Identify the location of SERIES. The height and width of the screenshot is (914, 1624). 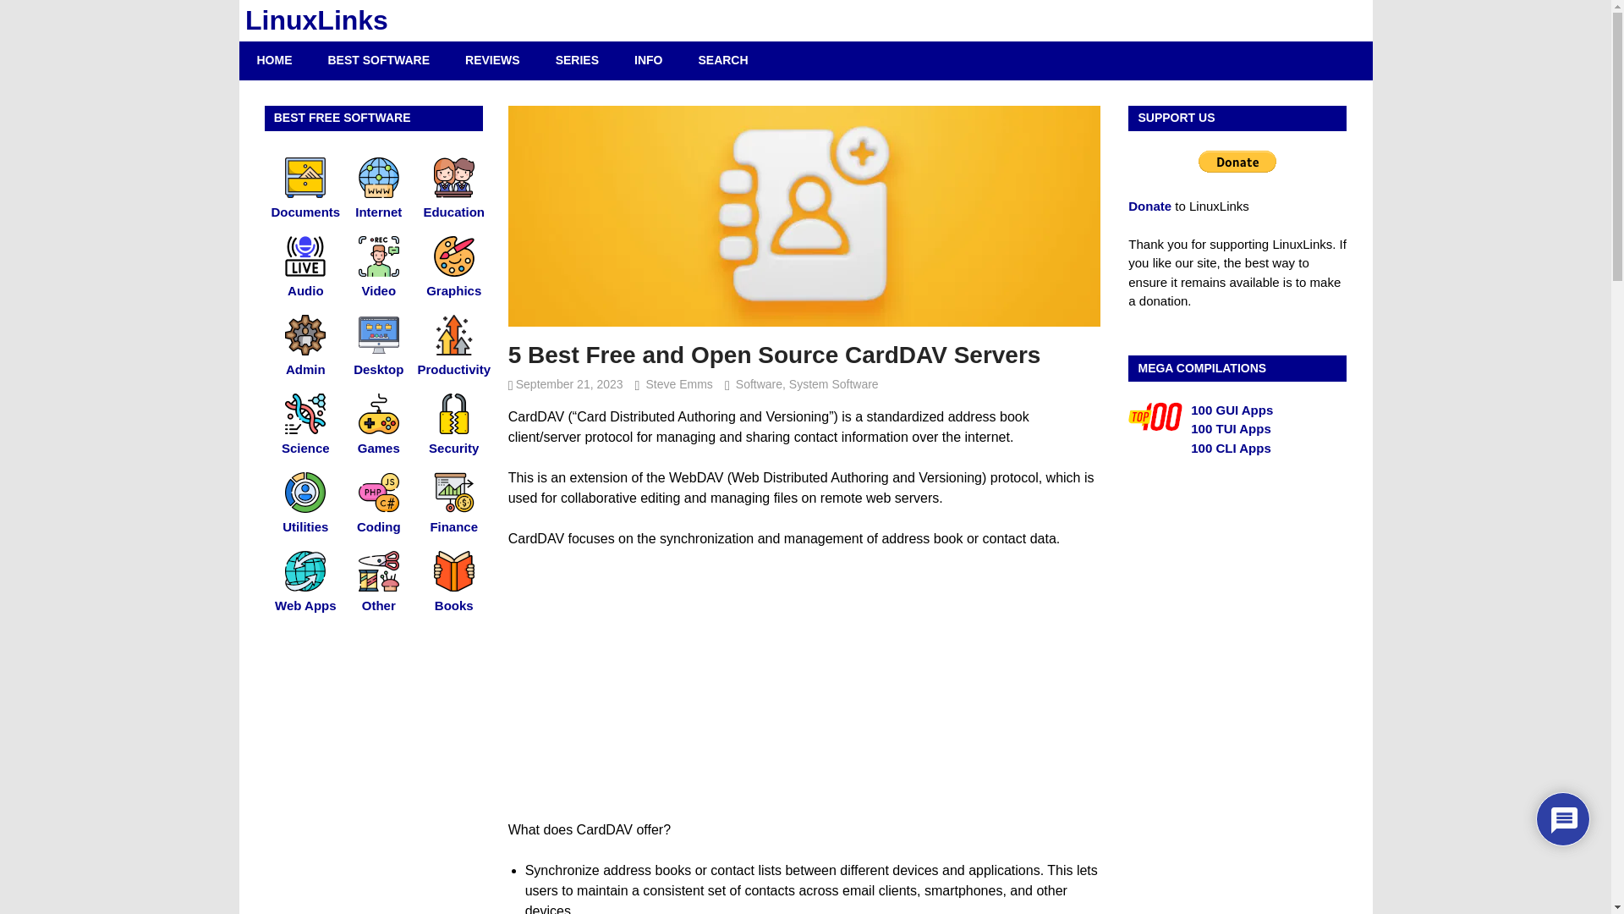
(577, 59).